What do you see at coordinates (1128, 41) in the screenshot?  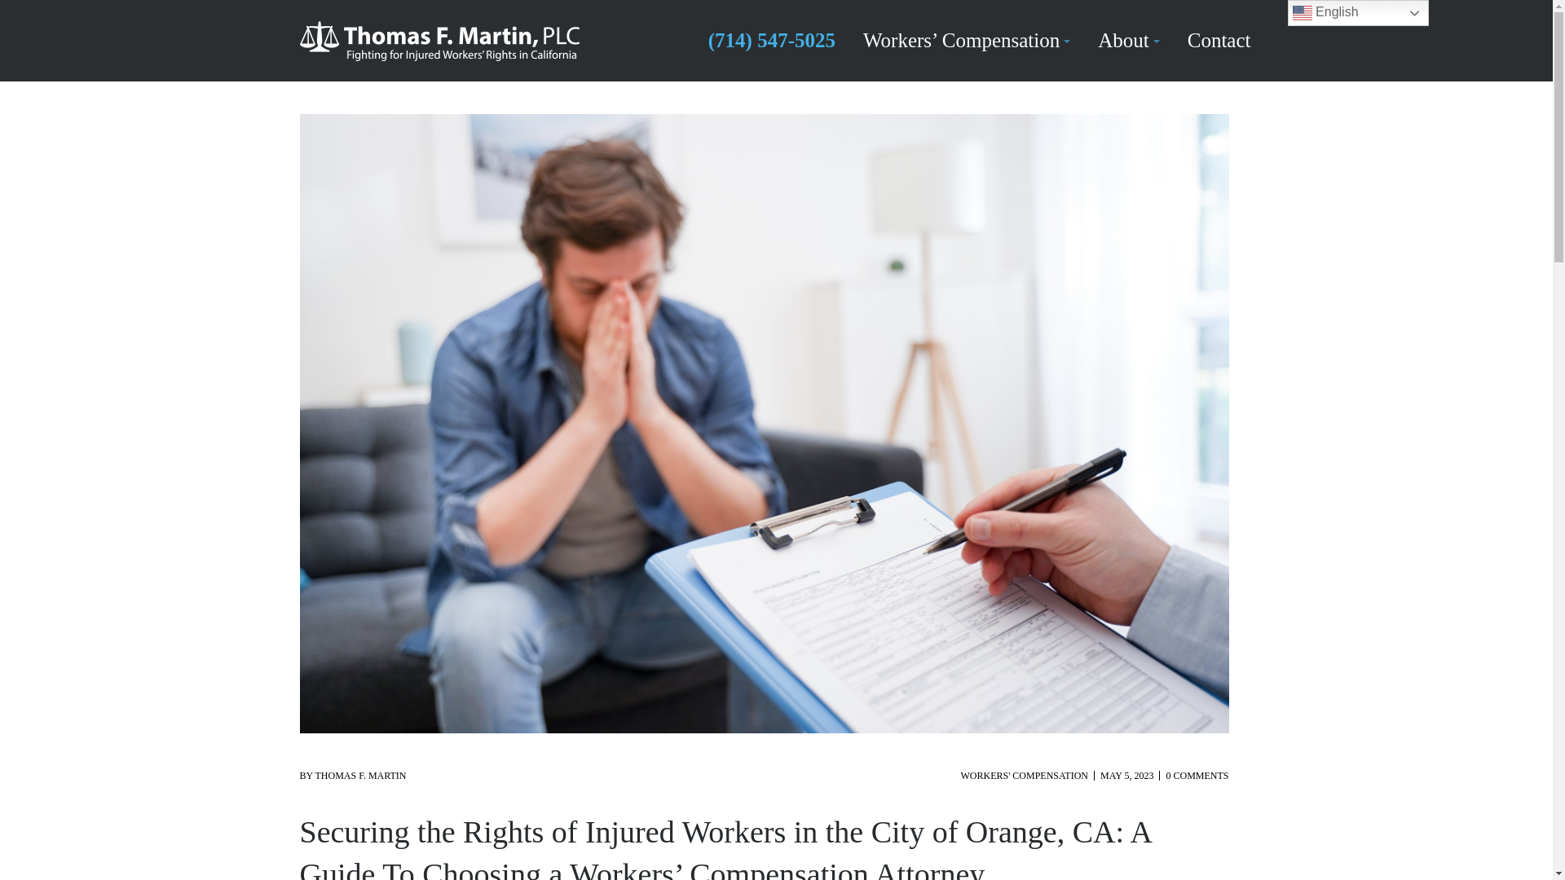 I see `About` at bounding box center [1128, 41].